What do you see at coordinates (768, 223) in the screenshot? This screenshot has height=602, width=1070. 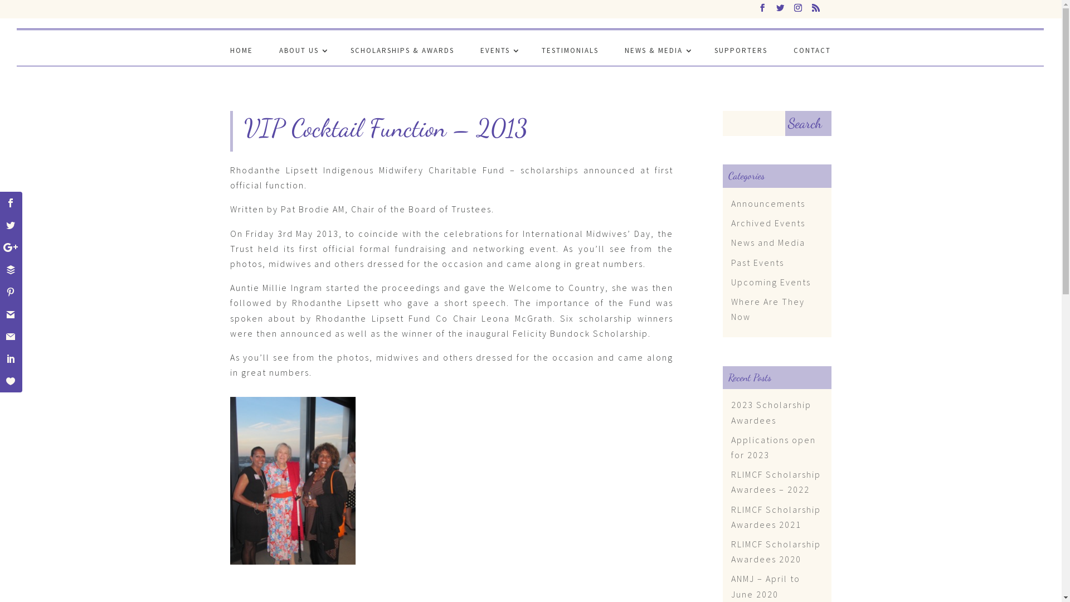 I see `Archived Events` at bounding box center [768, 223].